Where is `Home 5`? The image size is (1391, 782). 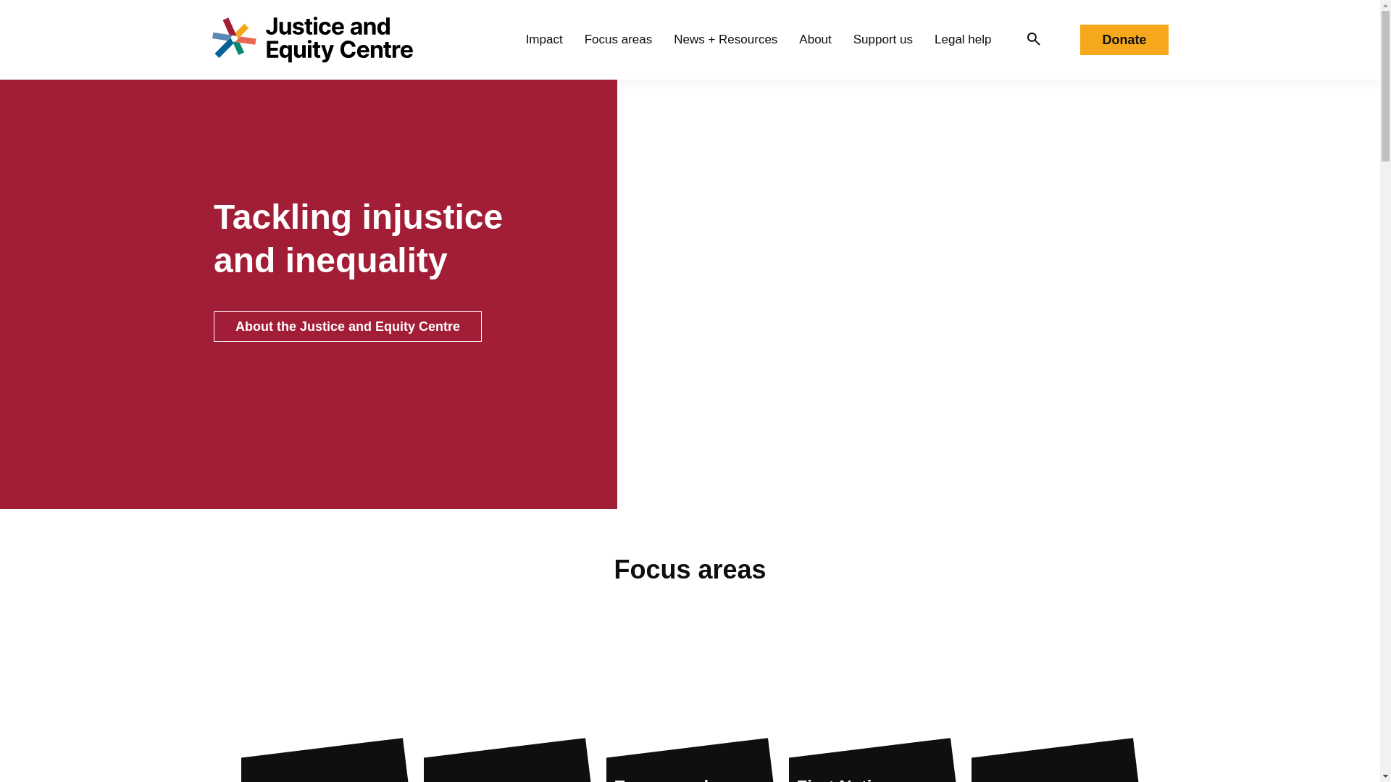
Home 5 is located at coordinates (689, 699).